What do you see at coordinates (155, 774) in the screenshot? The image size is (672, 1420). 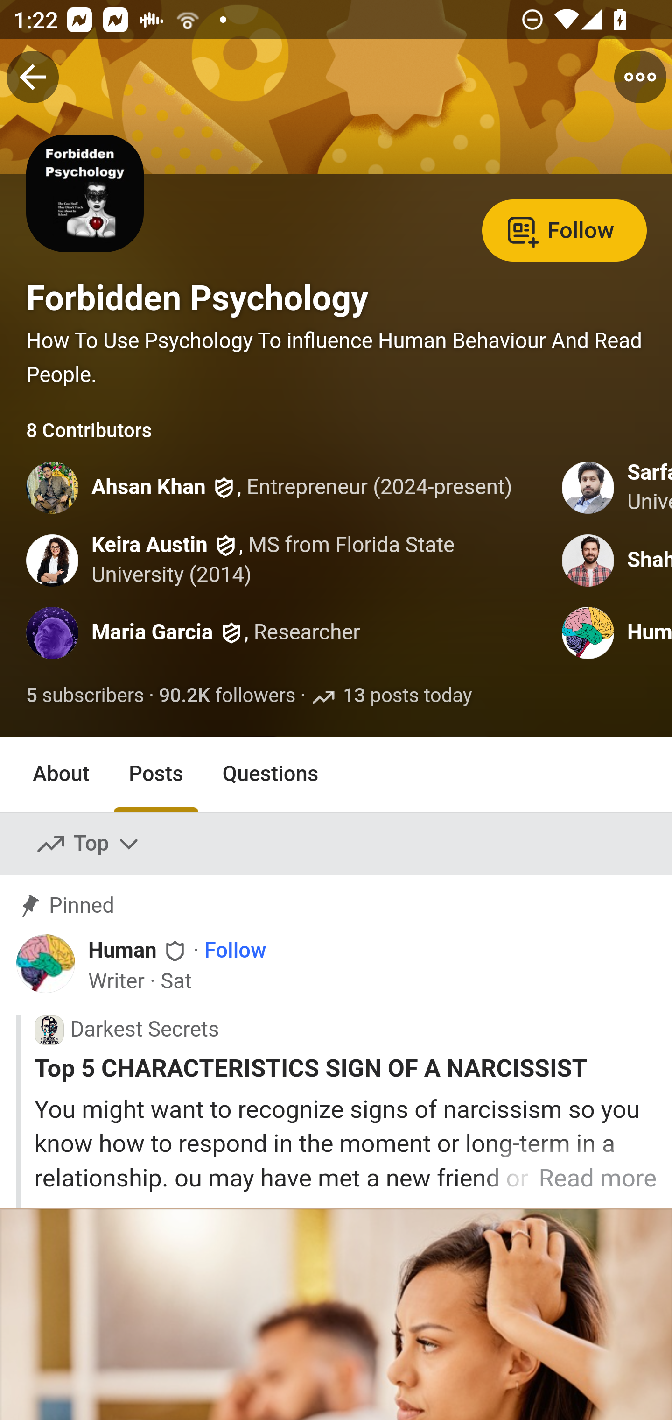 I see `Posts` at bounding box center [155, 774].